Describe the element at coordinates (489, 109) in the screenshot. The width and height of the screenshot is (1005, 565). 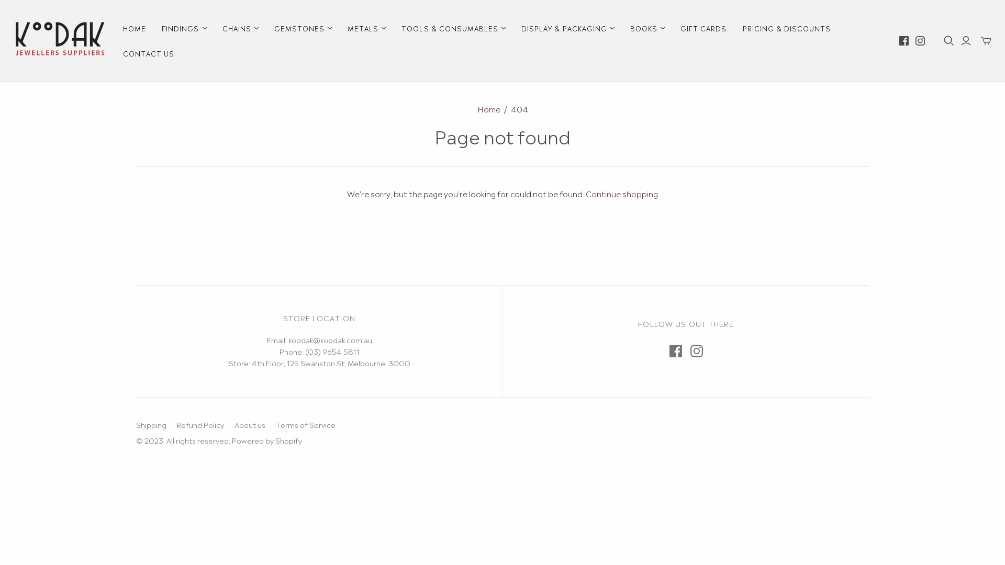
I see `Home` at that location.